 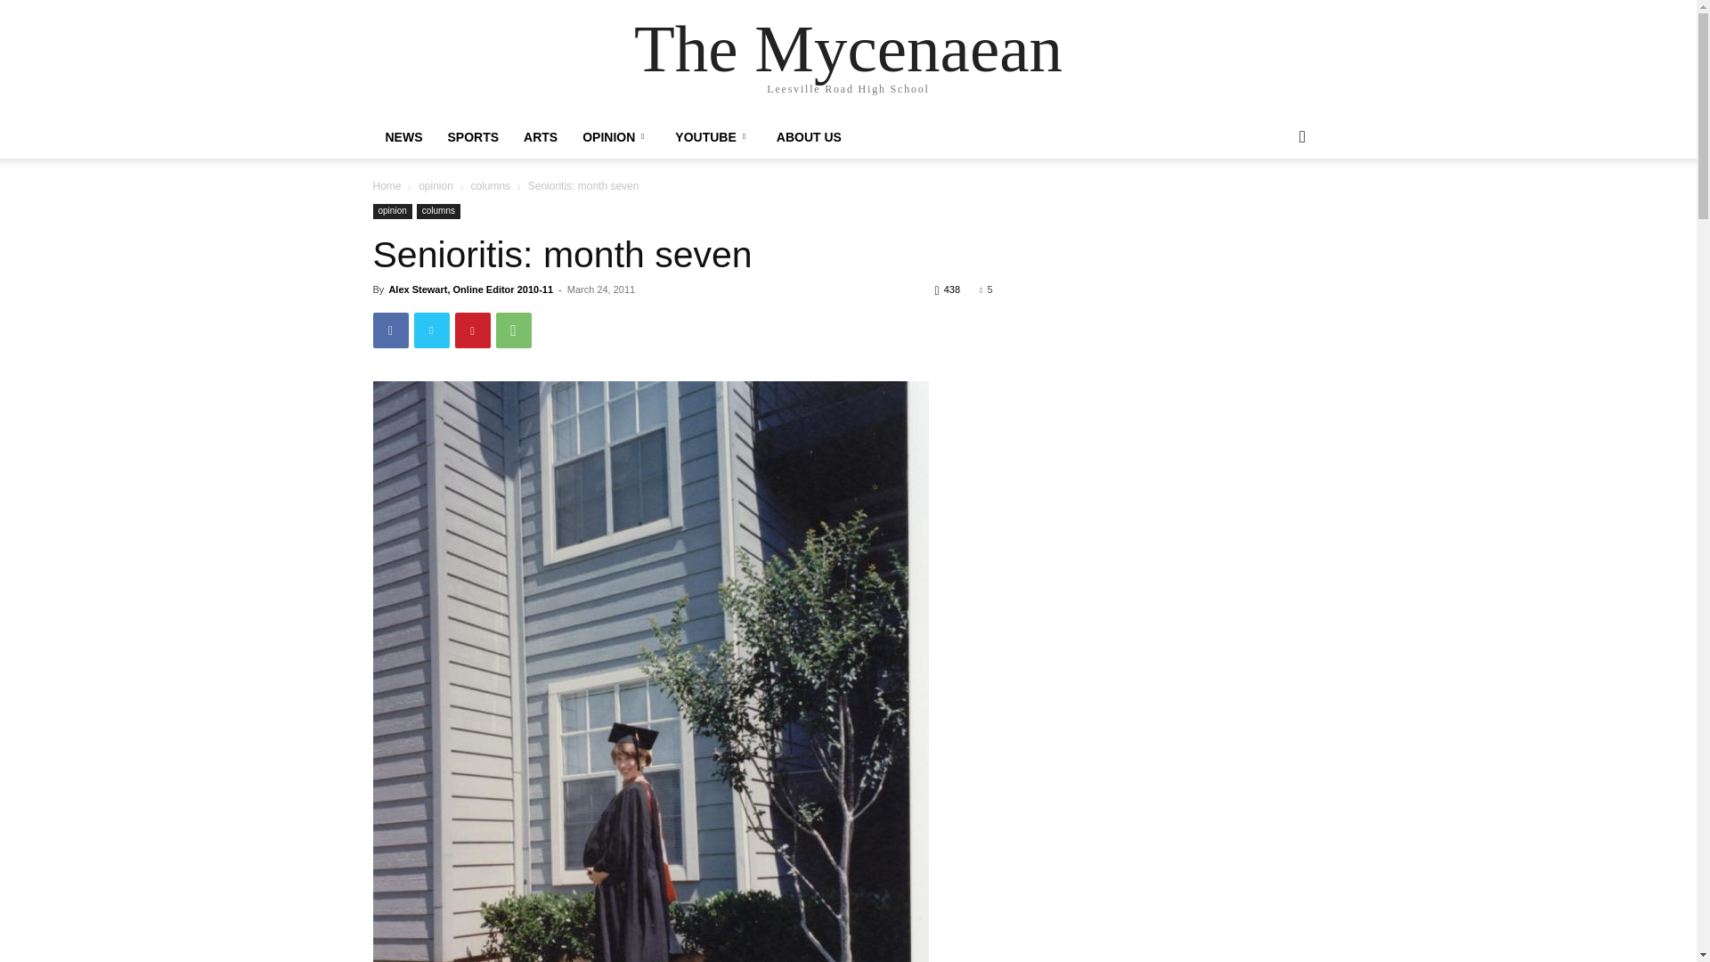 I want to click on WhatsApp, so click(x=513, y=330).